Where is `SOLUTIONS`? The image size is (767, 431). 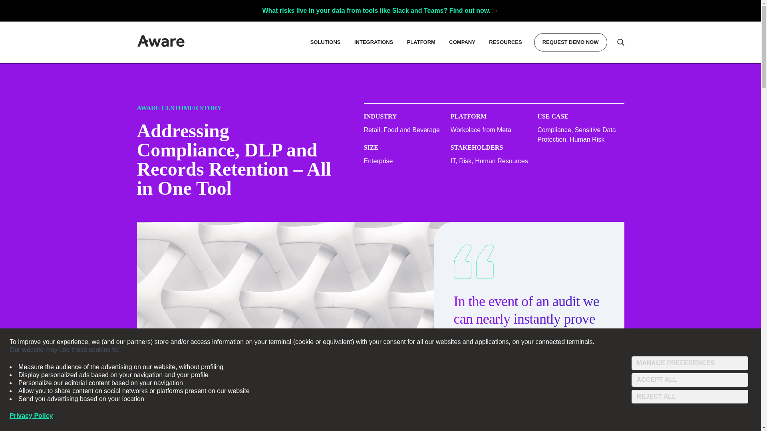 SOLUTIONS is located at coordinates (325, 42).